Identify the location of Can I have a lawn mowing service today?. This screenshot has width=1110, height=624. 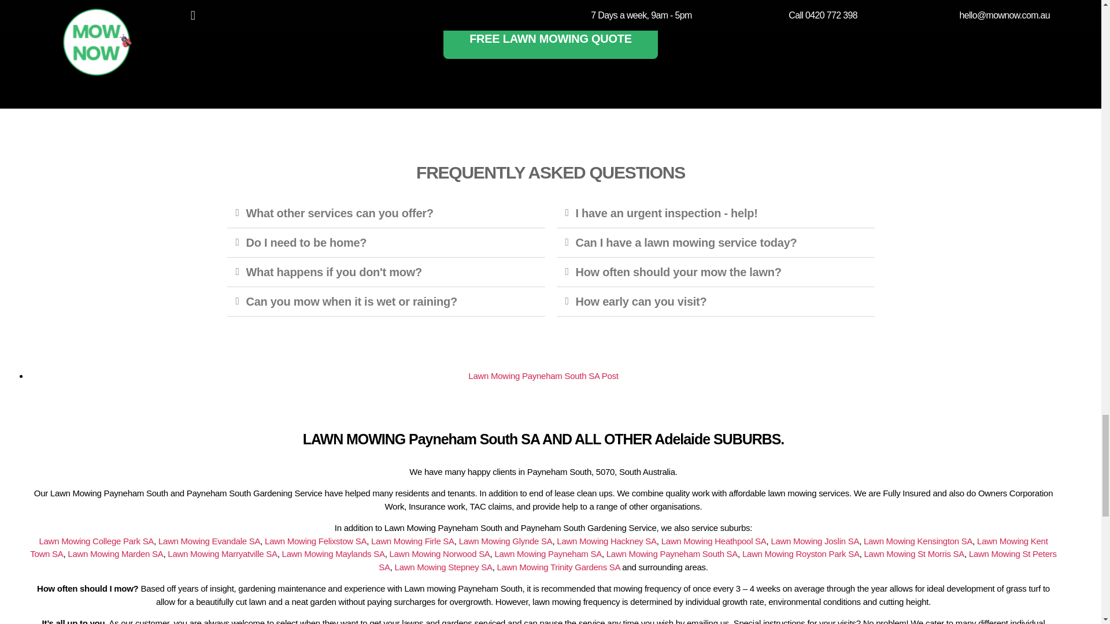
(686, 243).